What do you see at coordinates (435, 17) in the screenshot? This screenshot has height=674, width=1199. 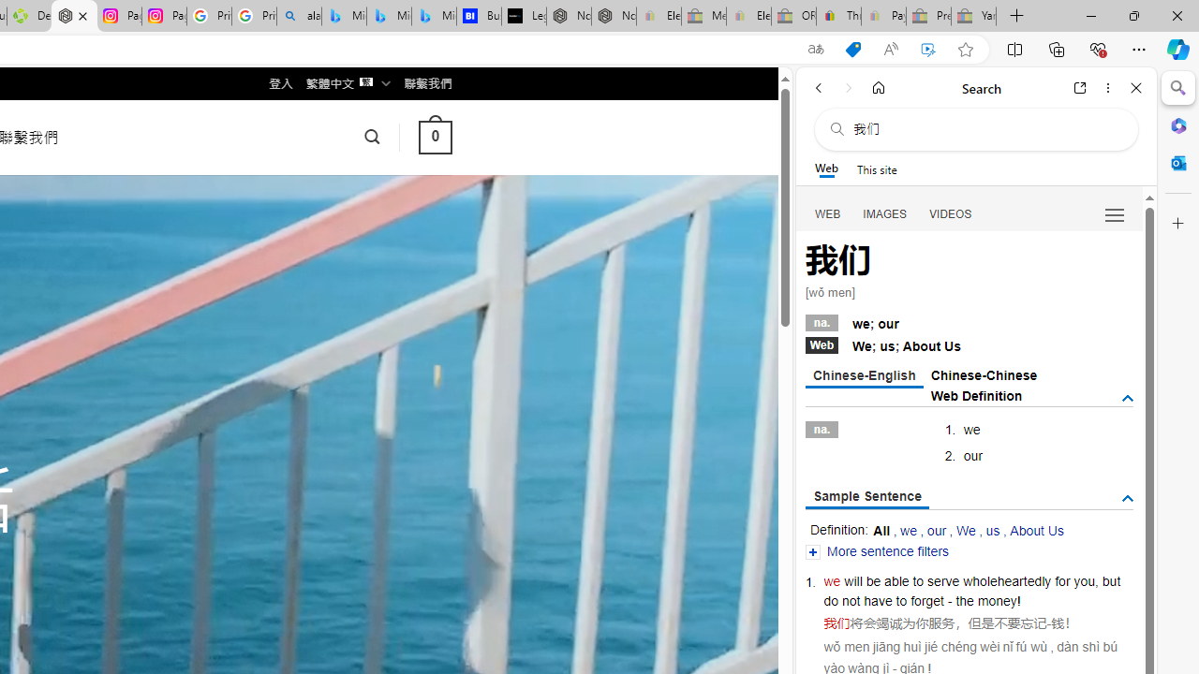 I see `Microsoft Bing Travel - Shangri-La Hotel Bangkok` at bounding box center [435, 17].